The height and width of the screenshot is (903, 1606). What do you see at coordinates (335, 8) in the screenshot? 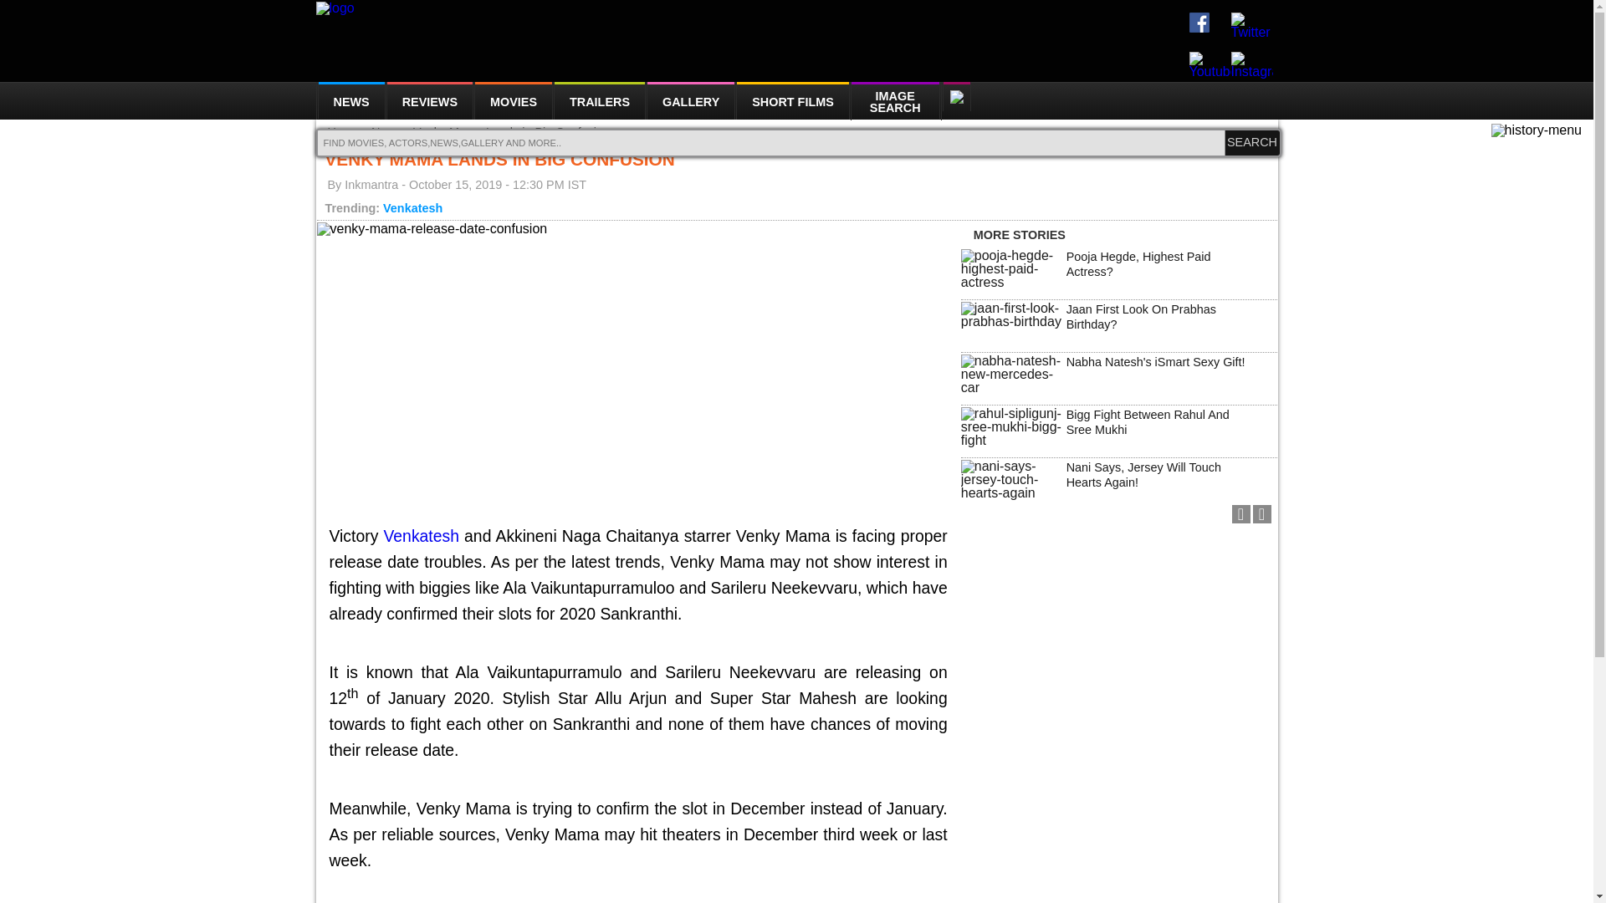
I see `iQlik - Home` at bounding box center [335, 8].